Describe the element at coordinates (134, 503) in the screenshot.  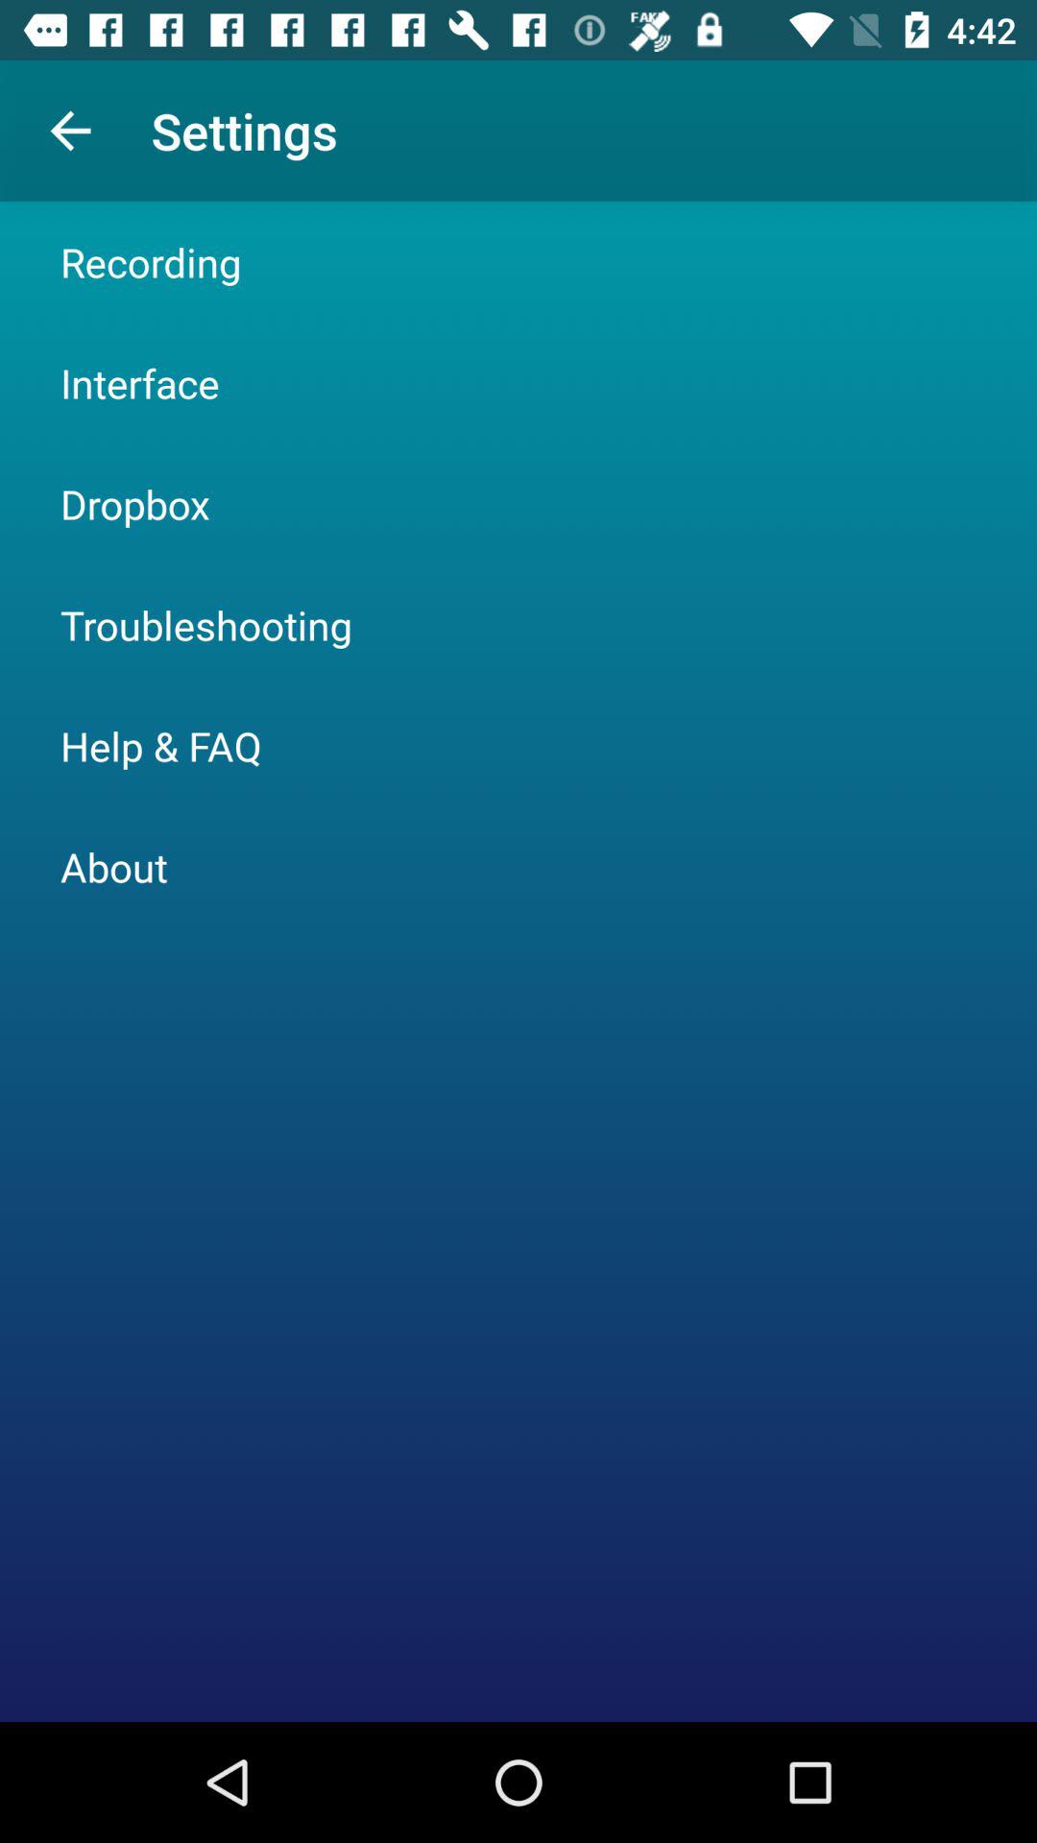
I see `tap item below the interface icon` at that location.